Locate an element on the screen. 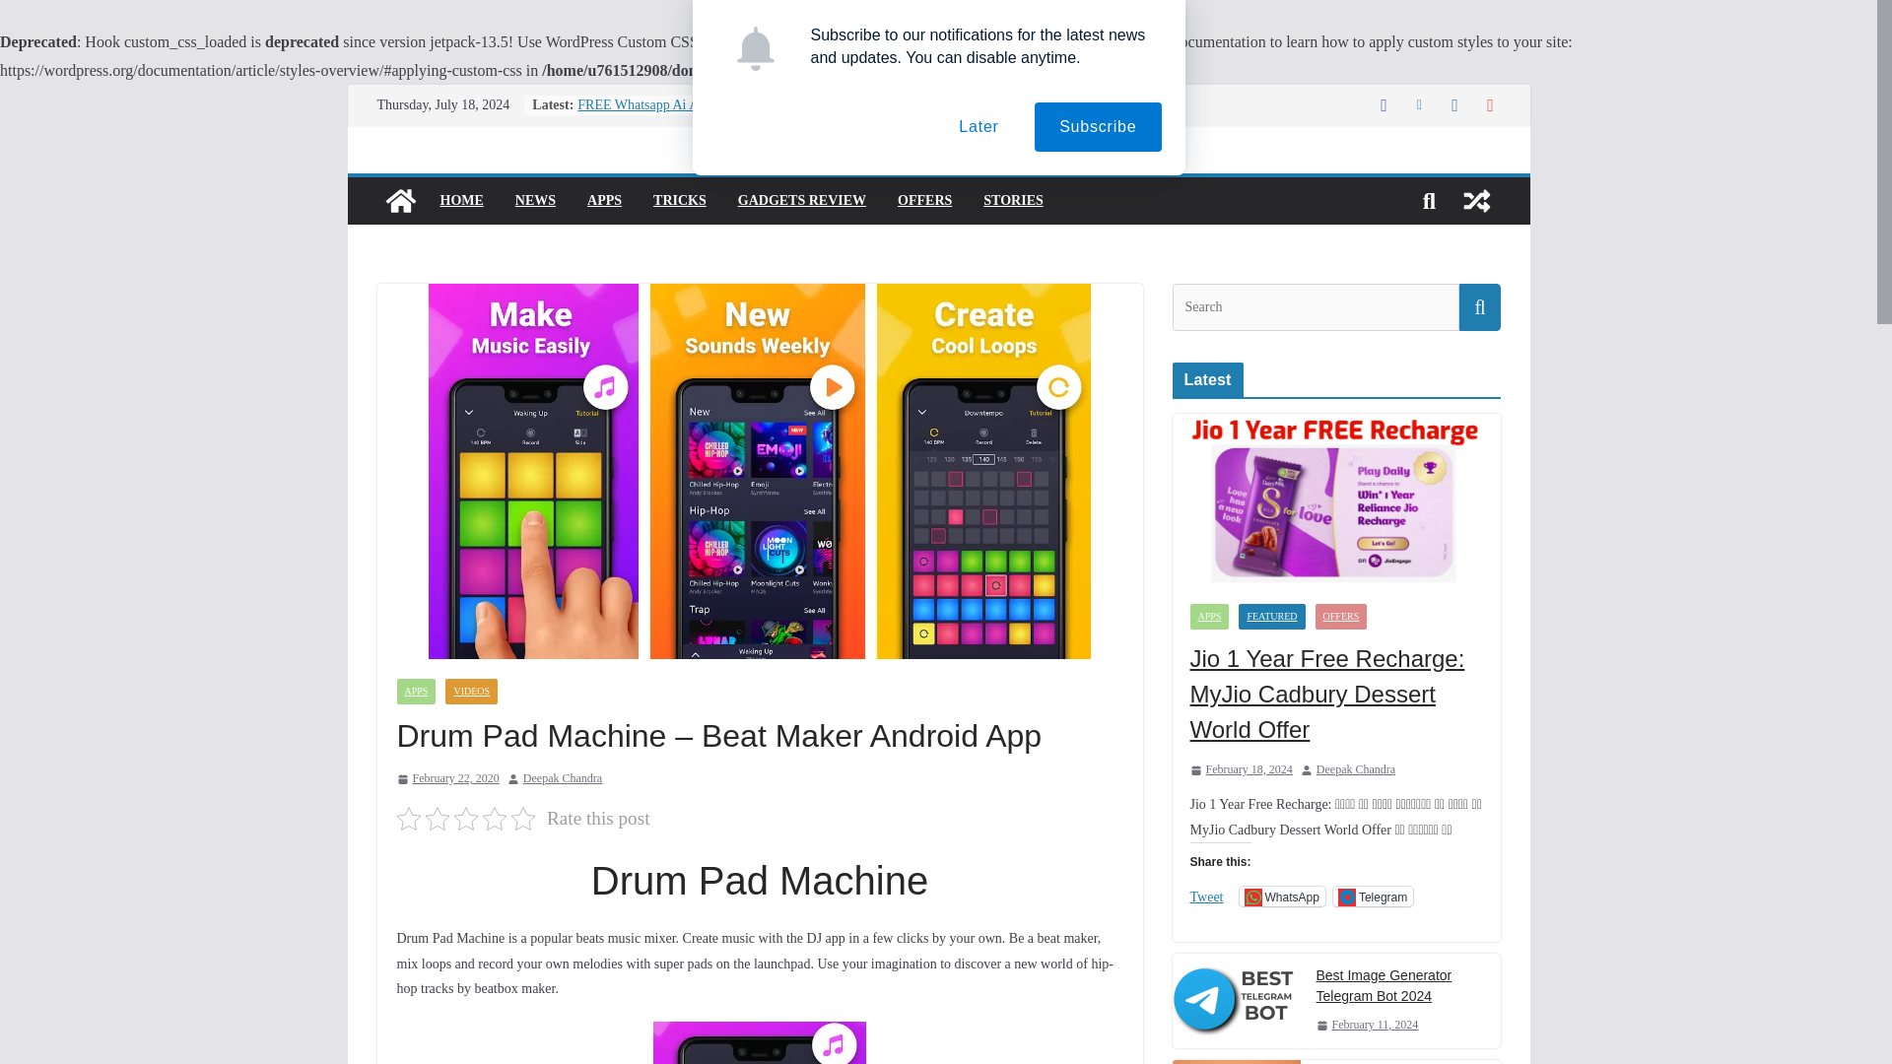 The height and width of the screenshot is (1064, 1892). 5:00 PM is located at coordinates (447, 778).